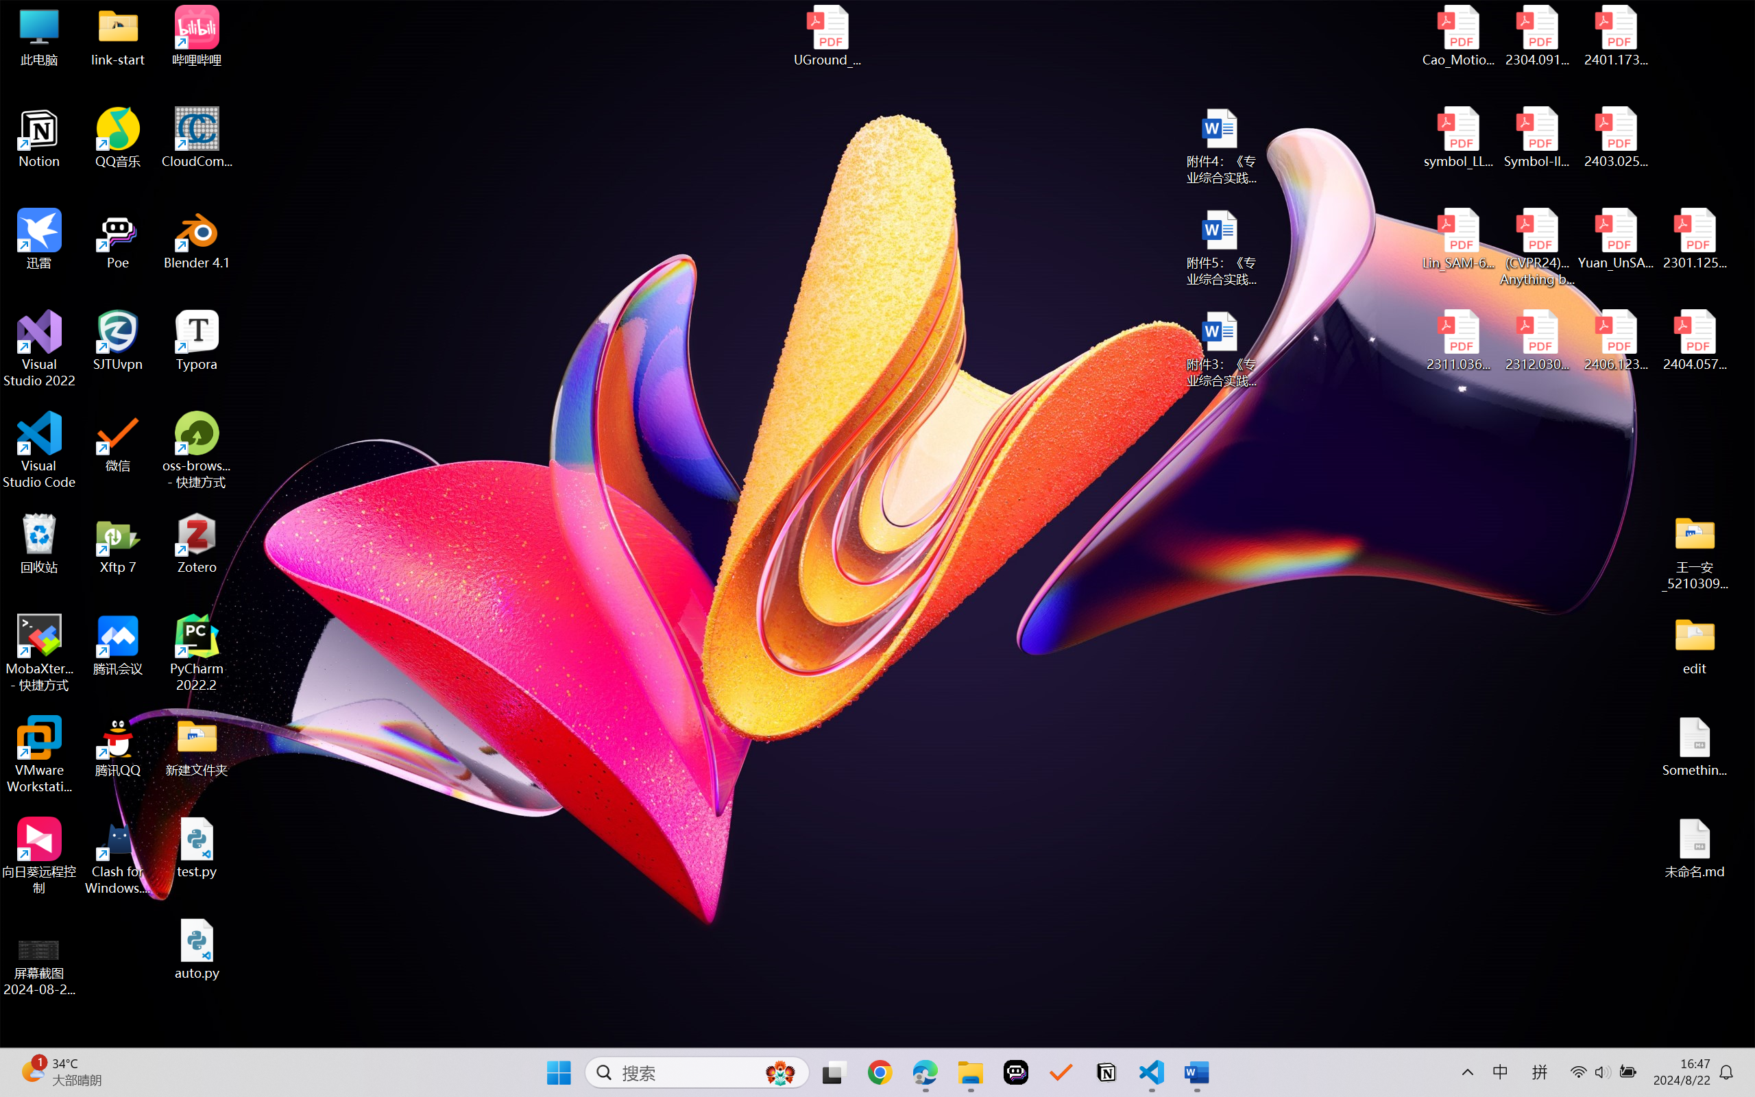 The height and width of the screenshot is (1097, 1755). What do you see at coordinates (1537, 36) in the screenshot?
I see `2304.09121v3.pdf` at bounding box center [1537, 36].